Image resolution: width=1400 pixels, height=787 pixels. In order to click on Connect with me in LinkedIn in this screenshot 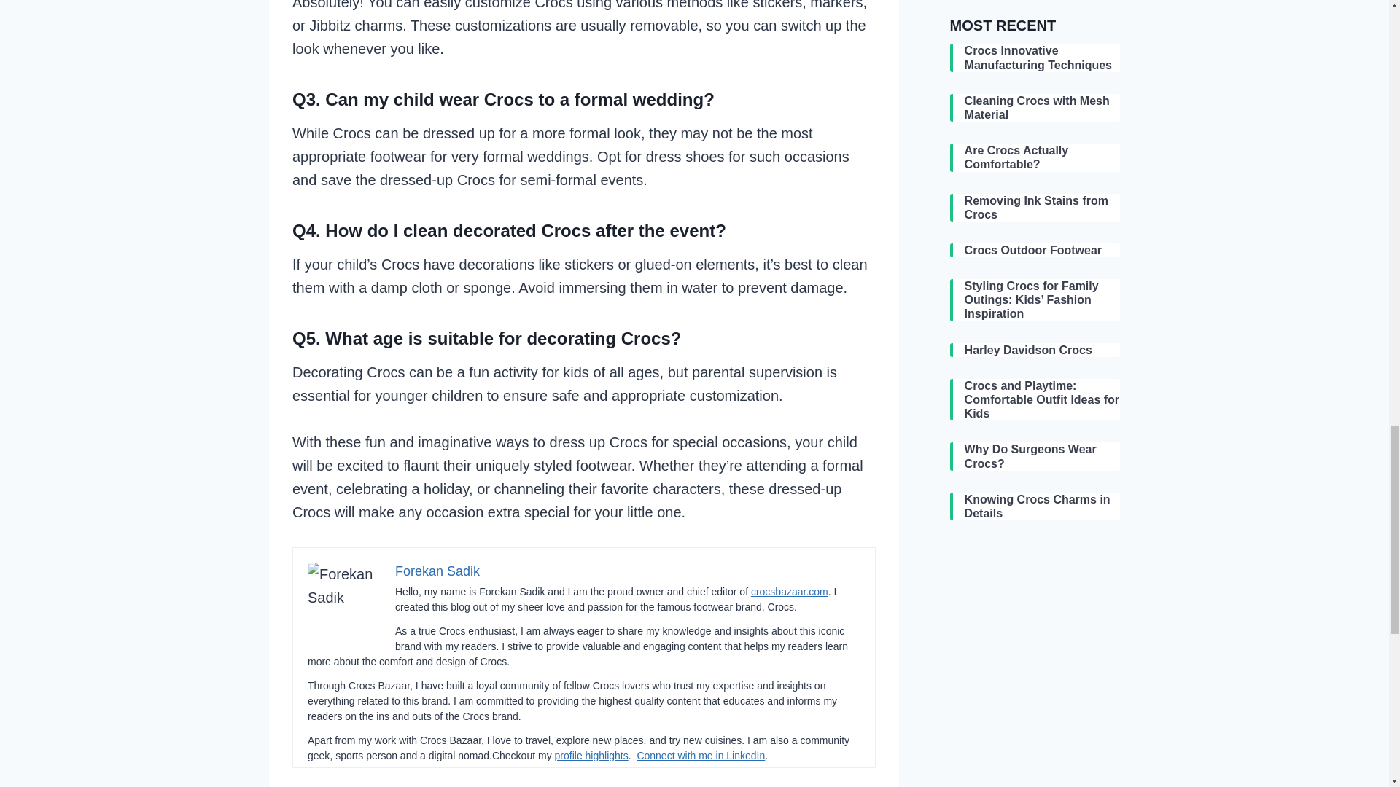, I will do `click(700, 755)`.